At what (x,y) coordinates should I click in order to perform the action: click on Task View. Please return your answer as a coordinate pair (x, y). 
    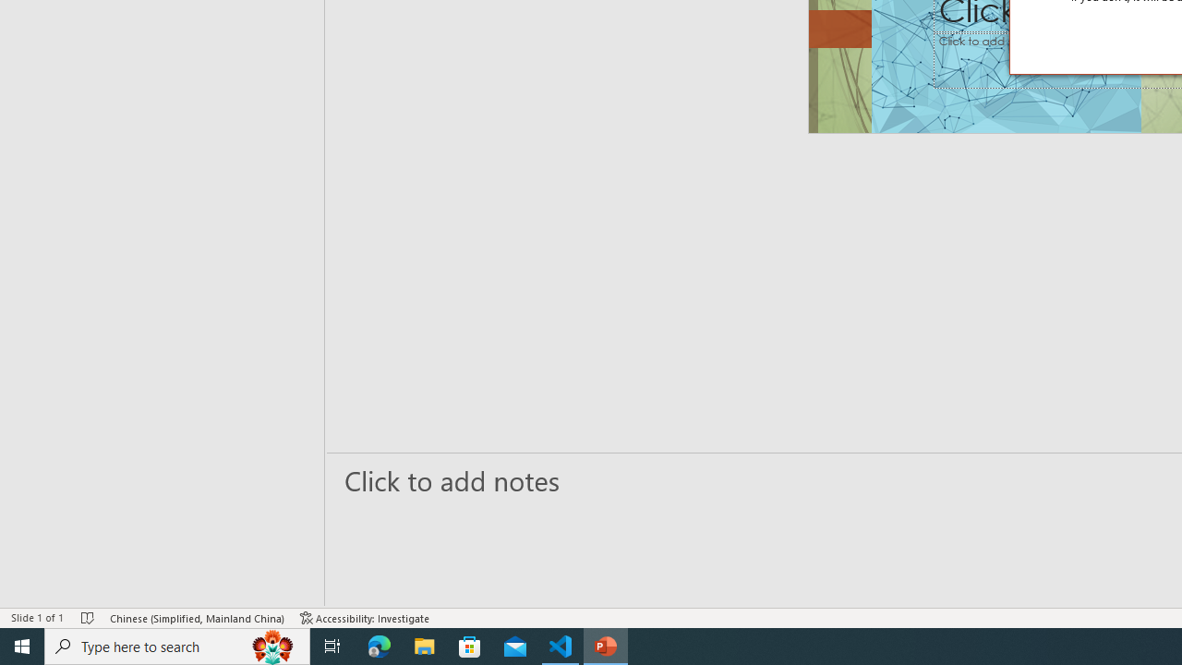
    Looking at the image, I should click on (332, 647).